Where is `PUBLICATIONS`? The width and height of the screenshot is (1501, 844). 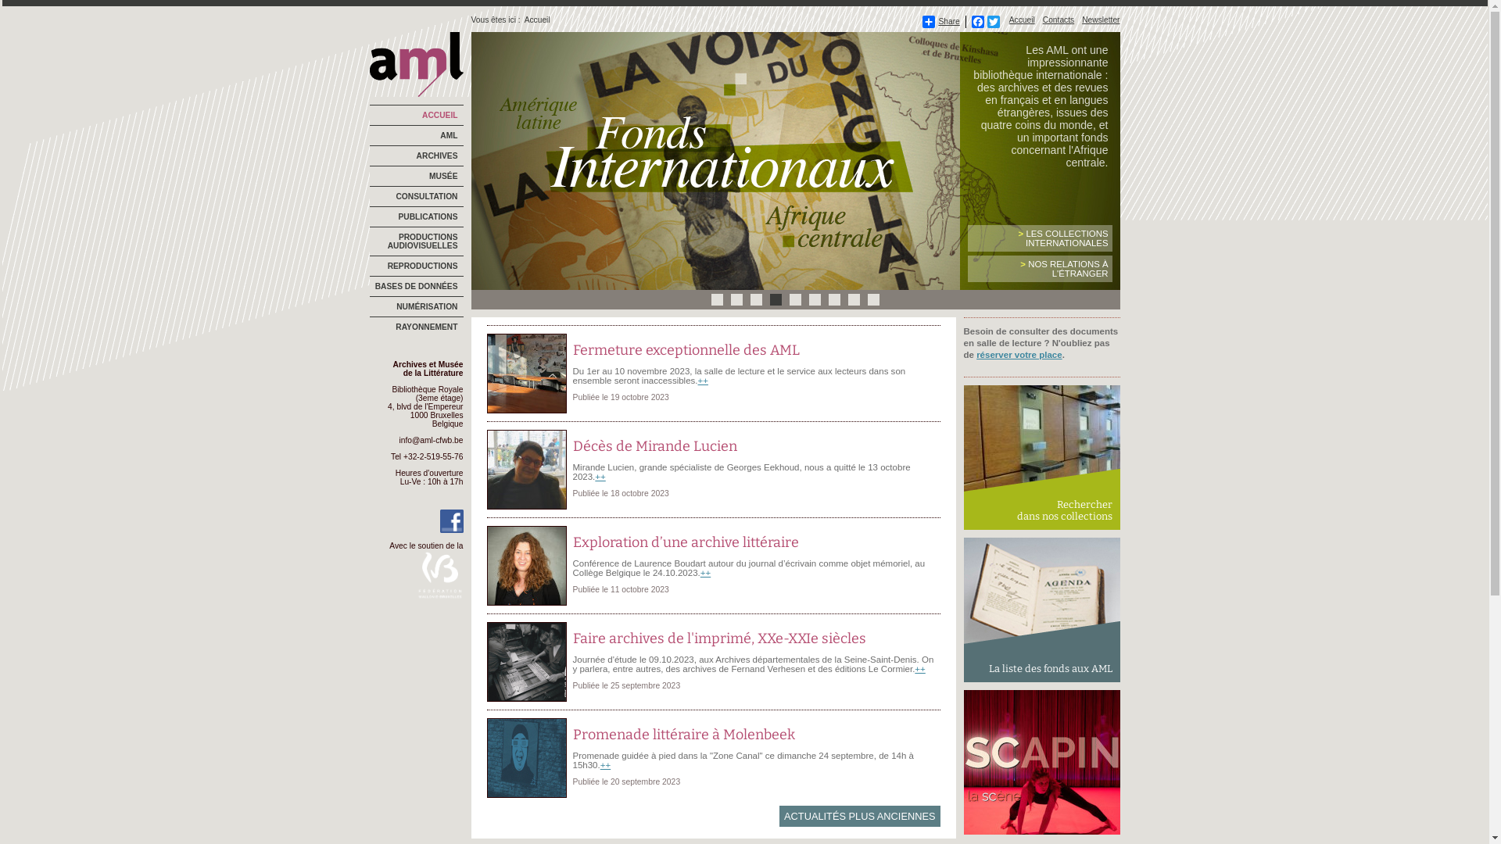
PUBLICATIONS is located at coordinates (416, 216).